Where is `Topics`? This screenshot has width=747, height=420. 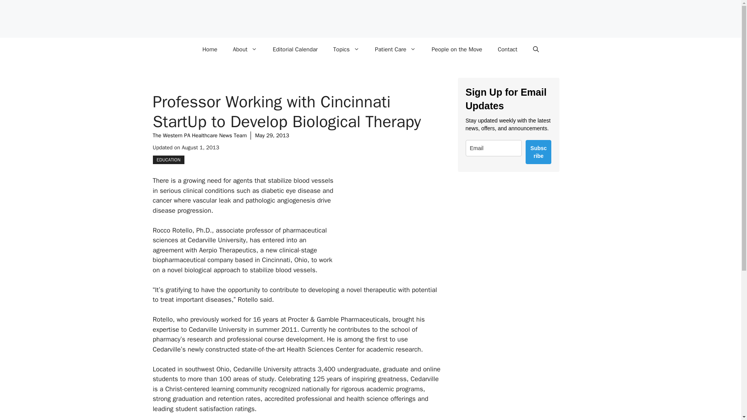
Topics is located at coordinates (346, 49).